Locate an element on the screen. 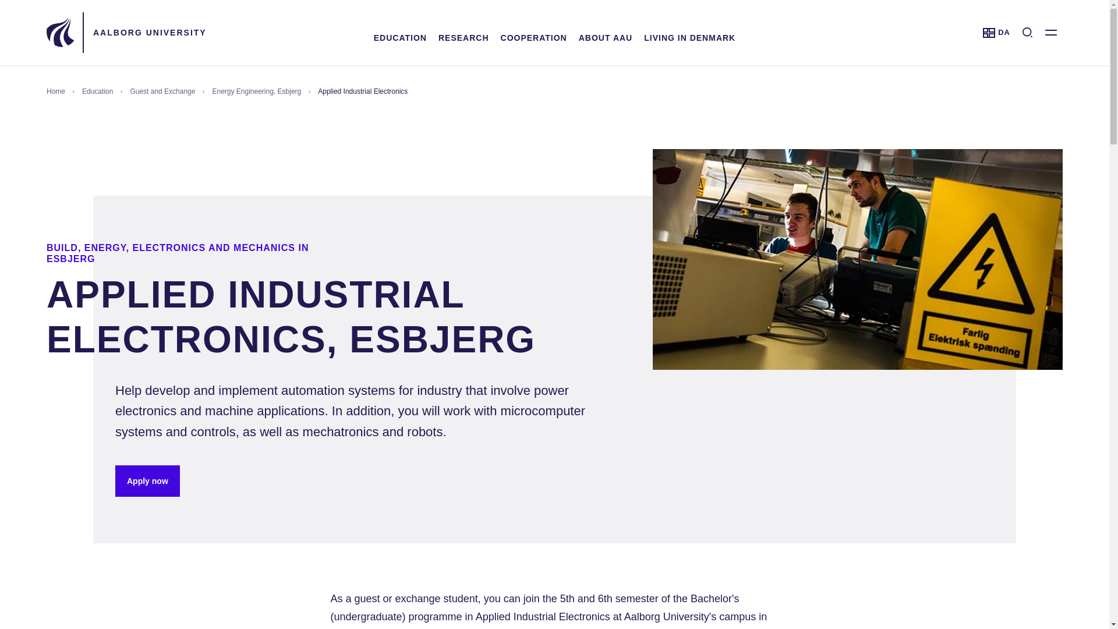 This screenshot has width=1118, height=629. EDUCATION is located at coordinates (996, 32).